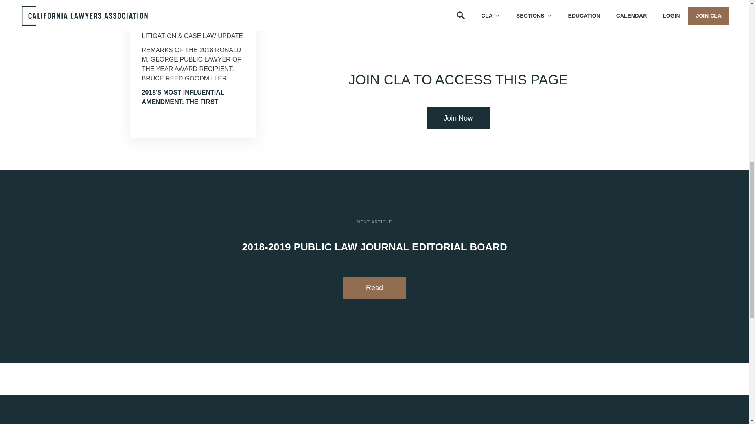 Image resolution: width=755 pixels, height=424 pixels. What do you see at coordinates (374, 288) in the screenshot?
I see `Read: 2018-2019 Public Law Journal Editorial Board` at bounding box center [374, 288].